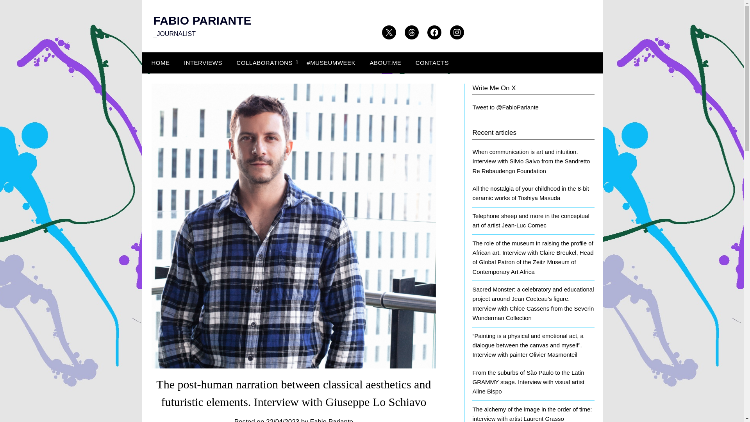 This screenshot has width=750, height=422. What do you see at coordinates (457, 32) in the screenshot?
I see `Instagram` at bounding box center [457, 32].